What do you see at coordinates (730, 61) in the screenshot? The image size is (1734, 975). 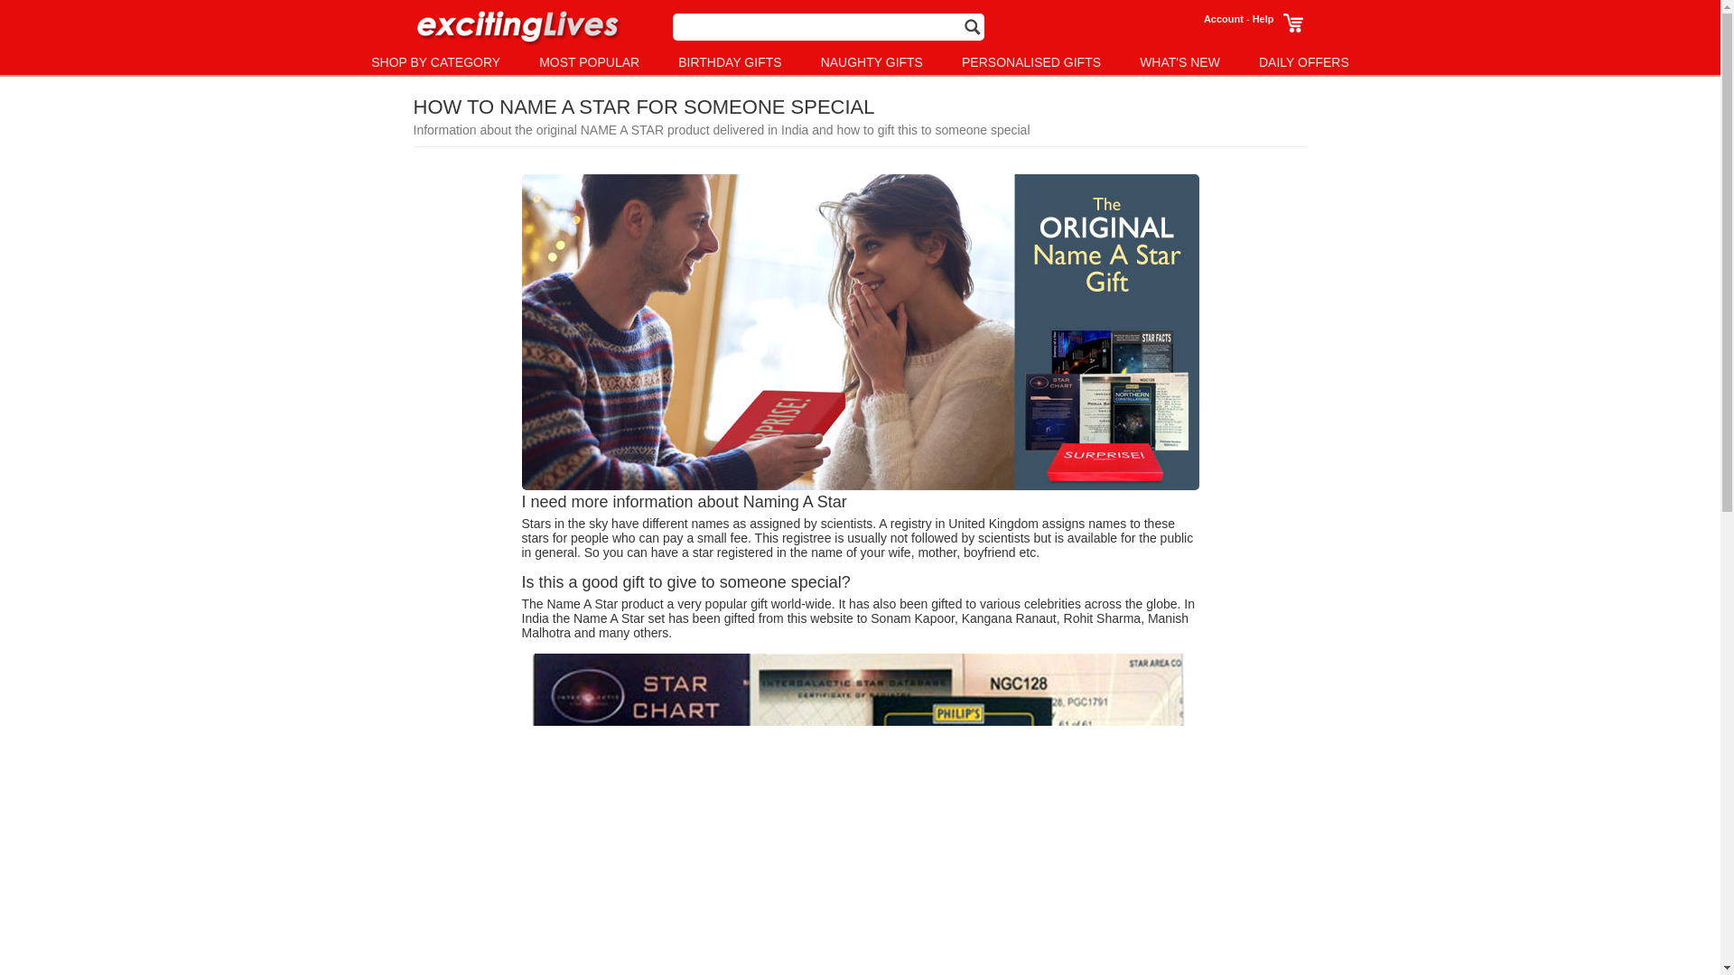 I see `BIRTHDAY GIFTS` at bounding box center [730, 61].